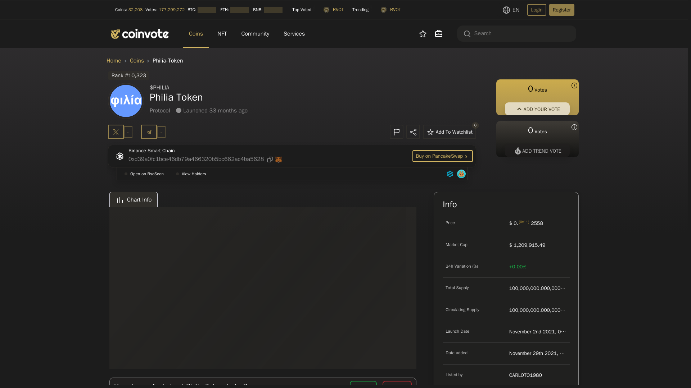 The image size is (691, 388). What do you see at coordinates (235, 10) in the screenshot?
I see `Realtime price for 1 ETH in USDT` at bounding box center [235, 10].